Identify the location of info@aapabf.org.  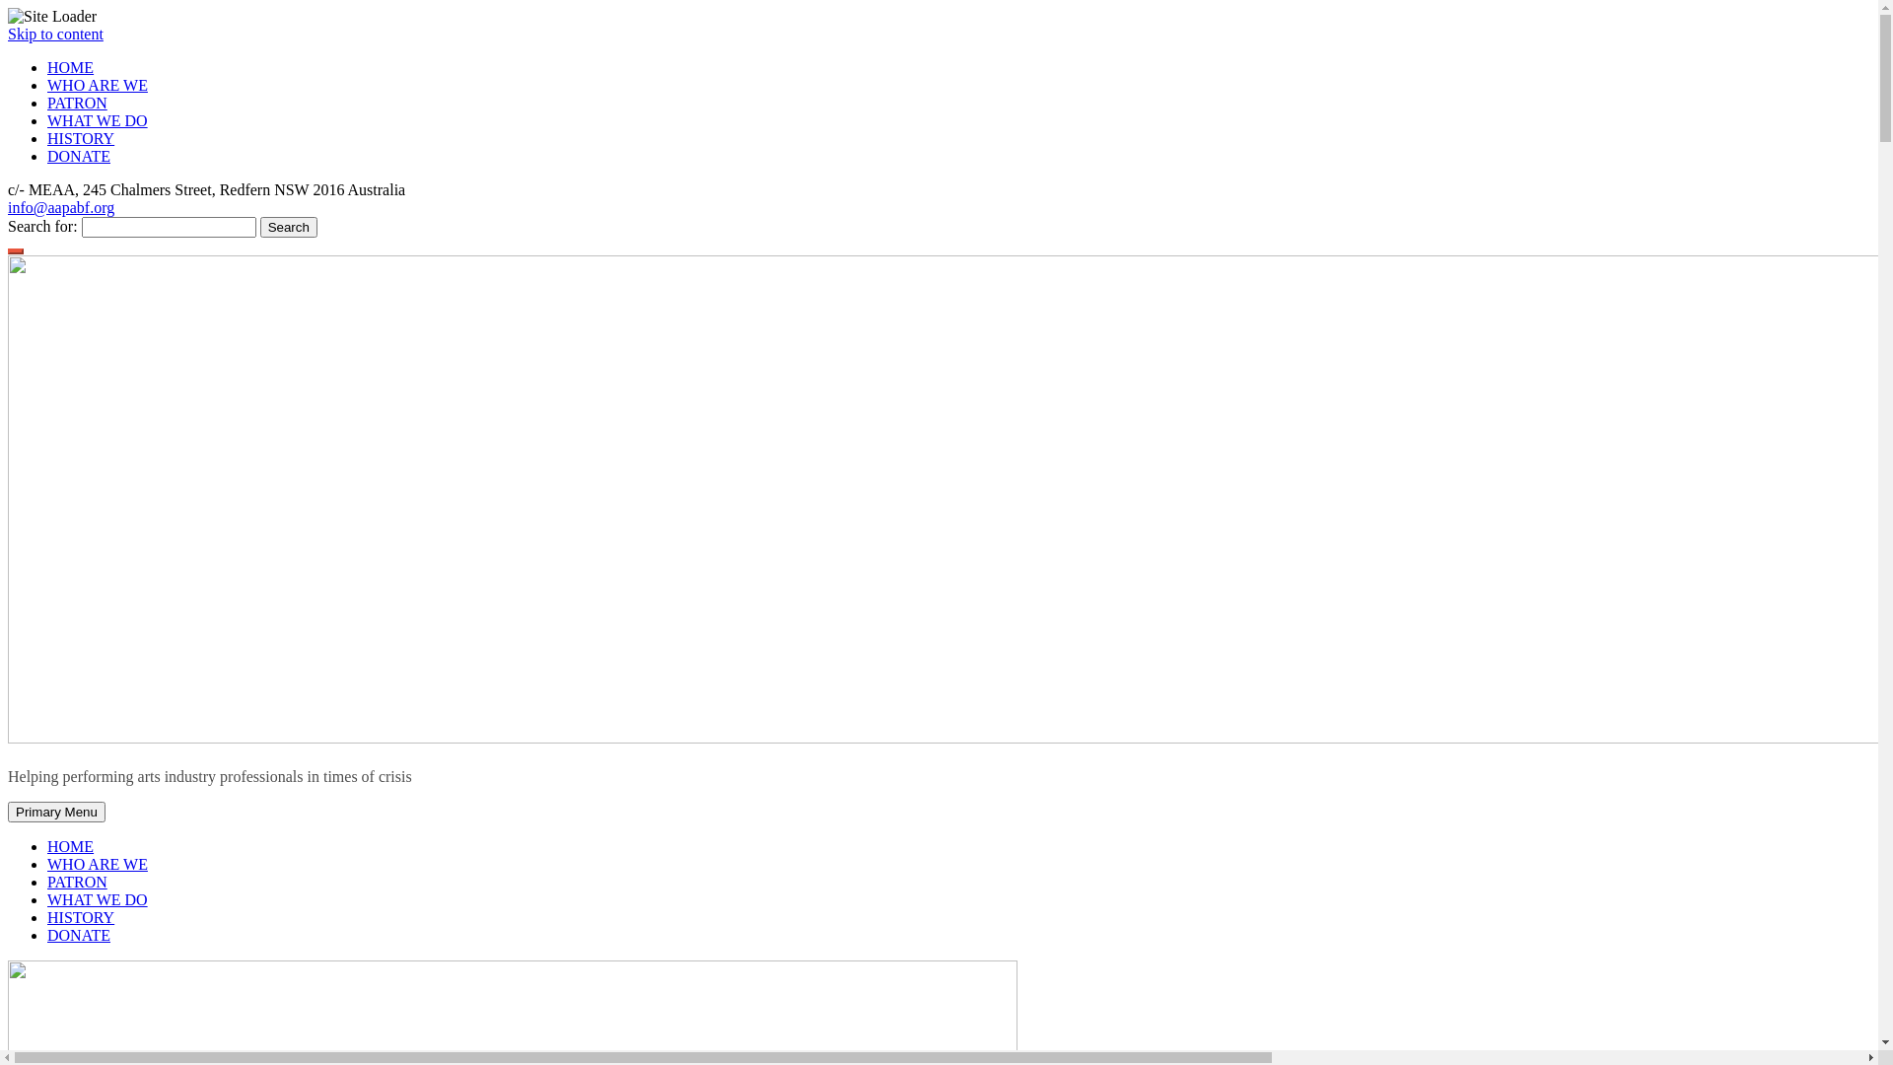
(61, 207).